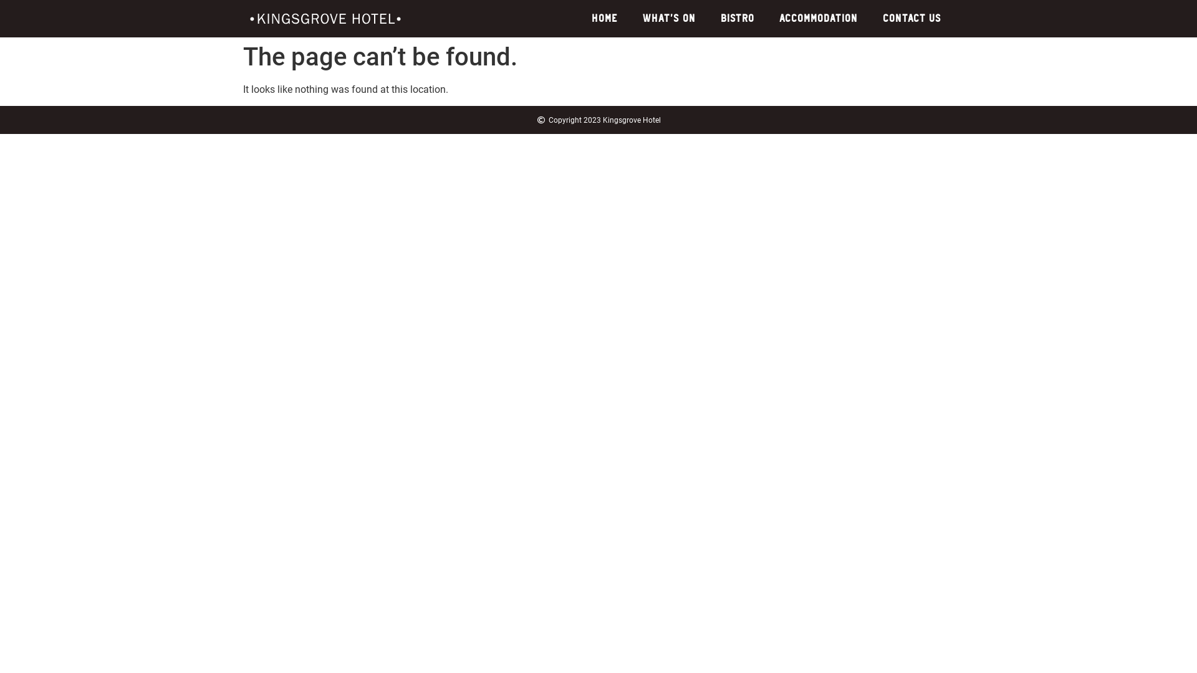 The width and height of the screenshot is (1197, 673). What do you see at coordinates (605, 19) in the screenshot?
I see `HOME` at bounding box center [605, 19].